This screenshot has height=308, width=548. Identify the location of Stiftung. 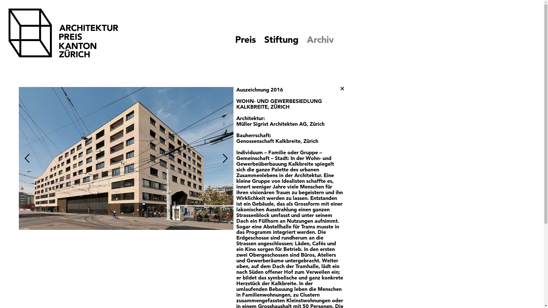
(281, 39).